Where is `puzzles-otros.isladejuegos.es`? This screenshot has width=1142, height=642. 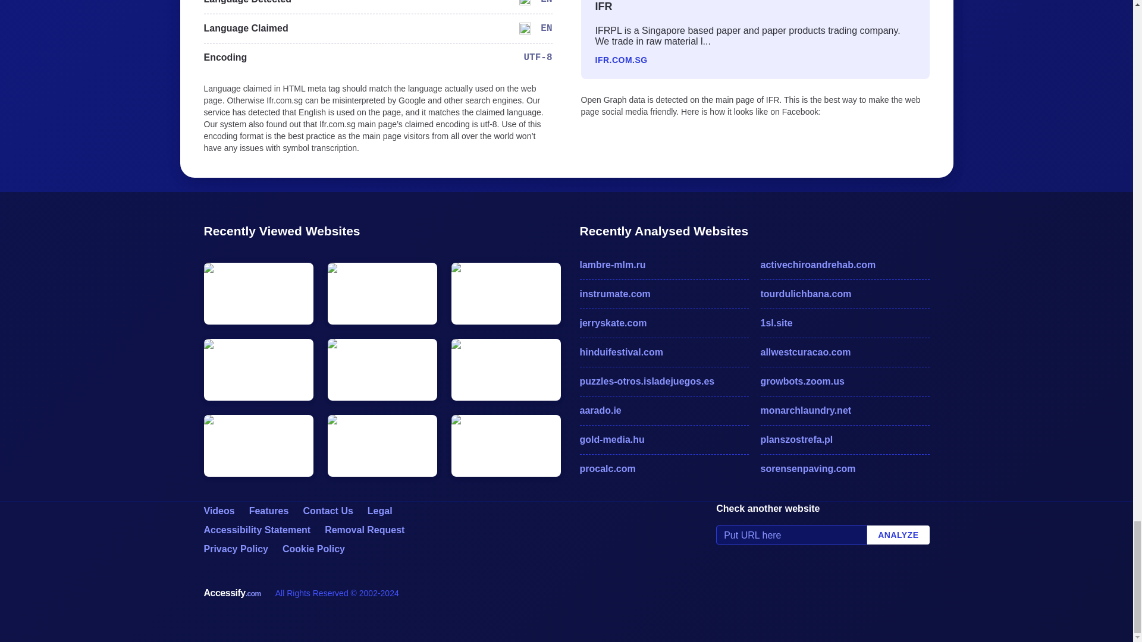
puzzles-otros.isladejuegos.es is located at coordinates (663, 382).